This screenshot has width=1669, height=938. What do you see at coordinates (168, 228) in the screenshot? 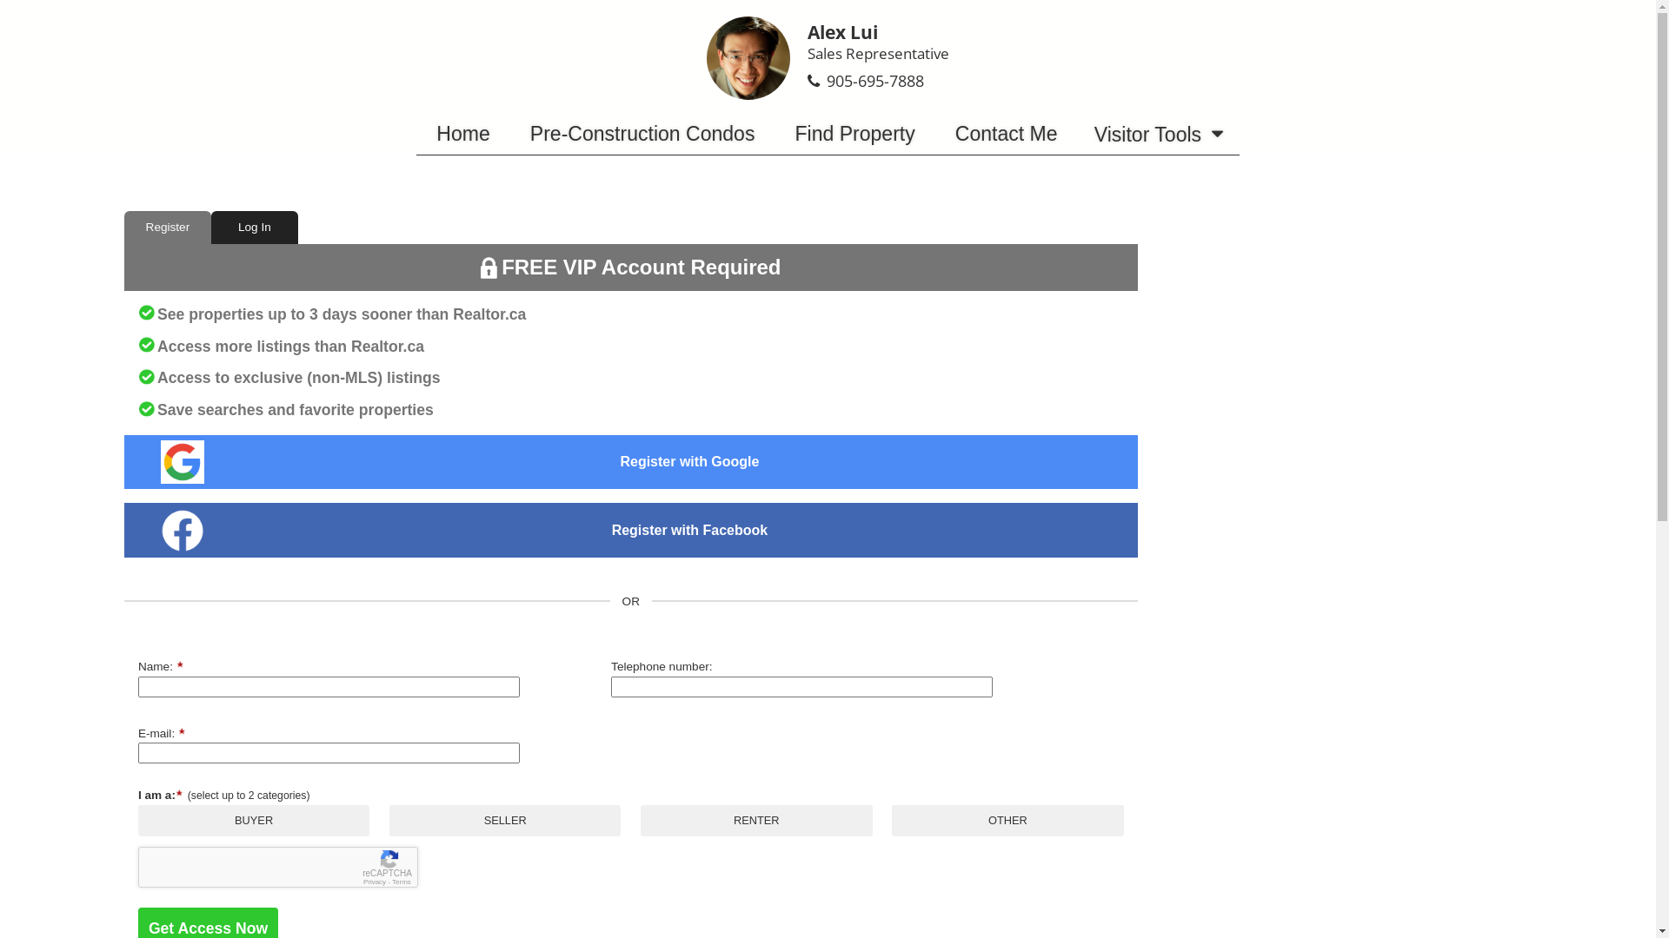
I see `Register` at bounding box center [168, 228].